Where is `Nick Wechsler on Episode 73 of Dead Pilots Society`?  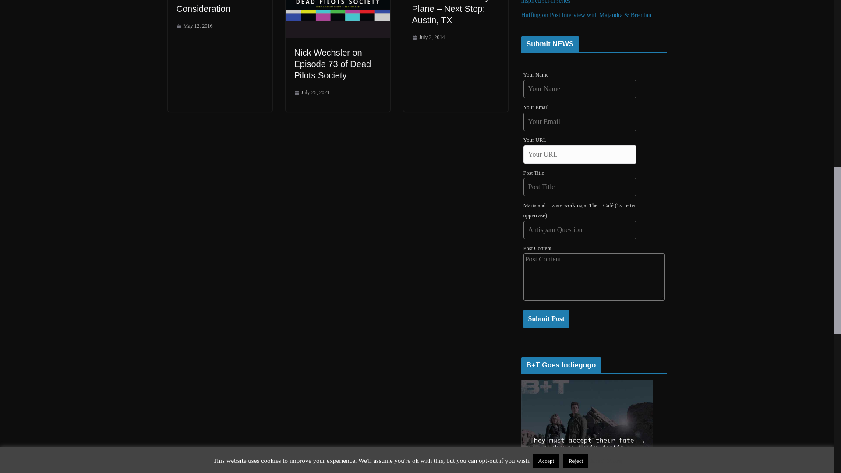 Nick Wechsler on Episode 73 of Dead Pilots Society is located at coordinates (333, 64).